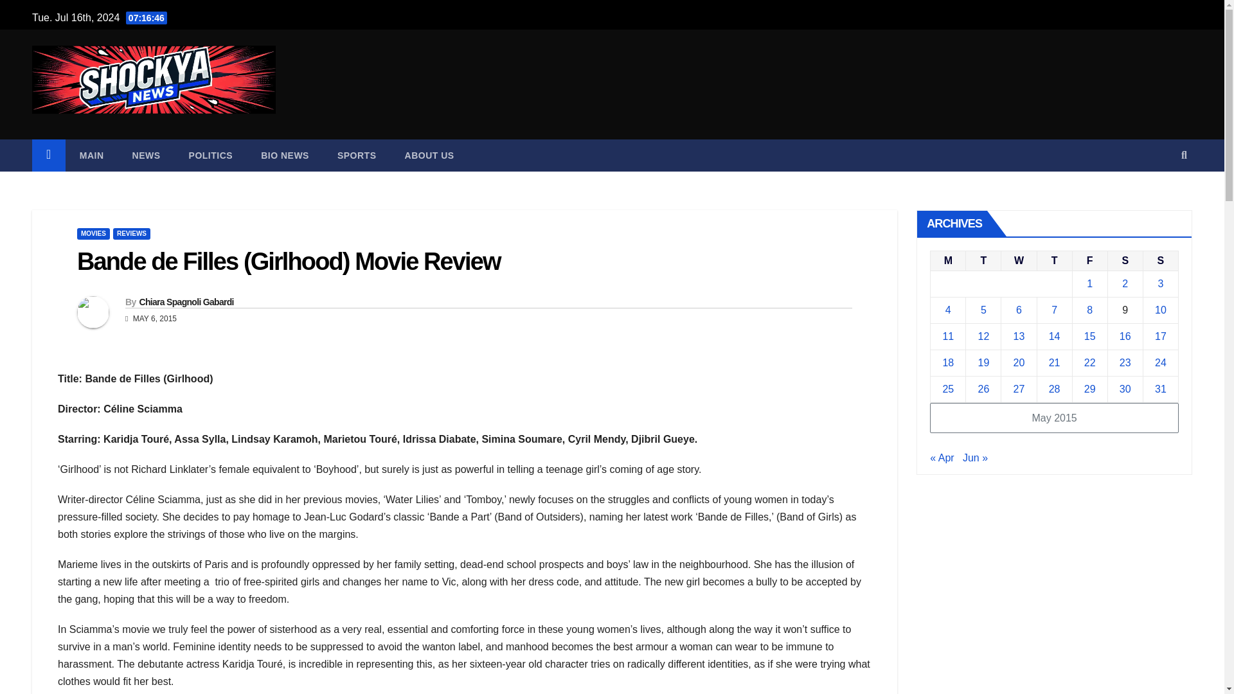 This screenshot has width=1234, height=694. I want to click on SPORTS, so click(357, 156).